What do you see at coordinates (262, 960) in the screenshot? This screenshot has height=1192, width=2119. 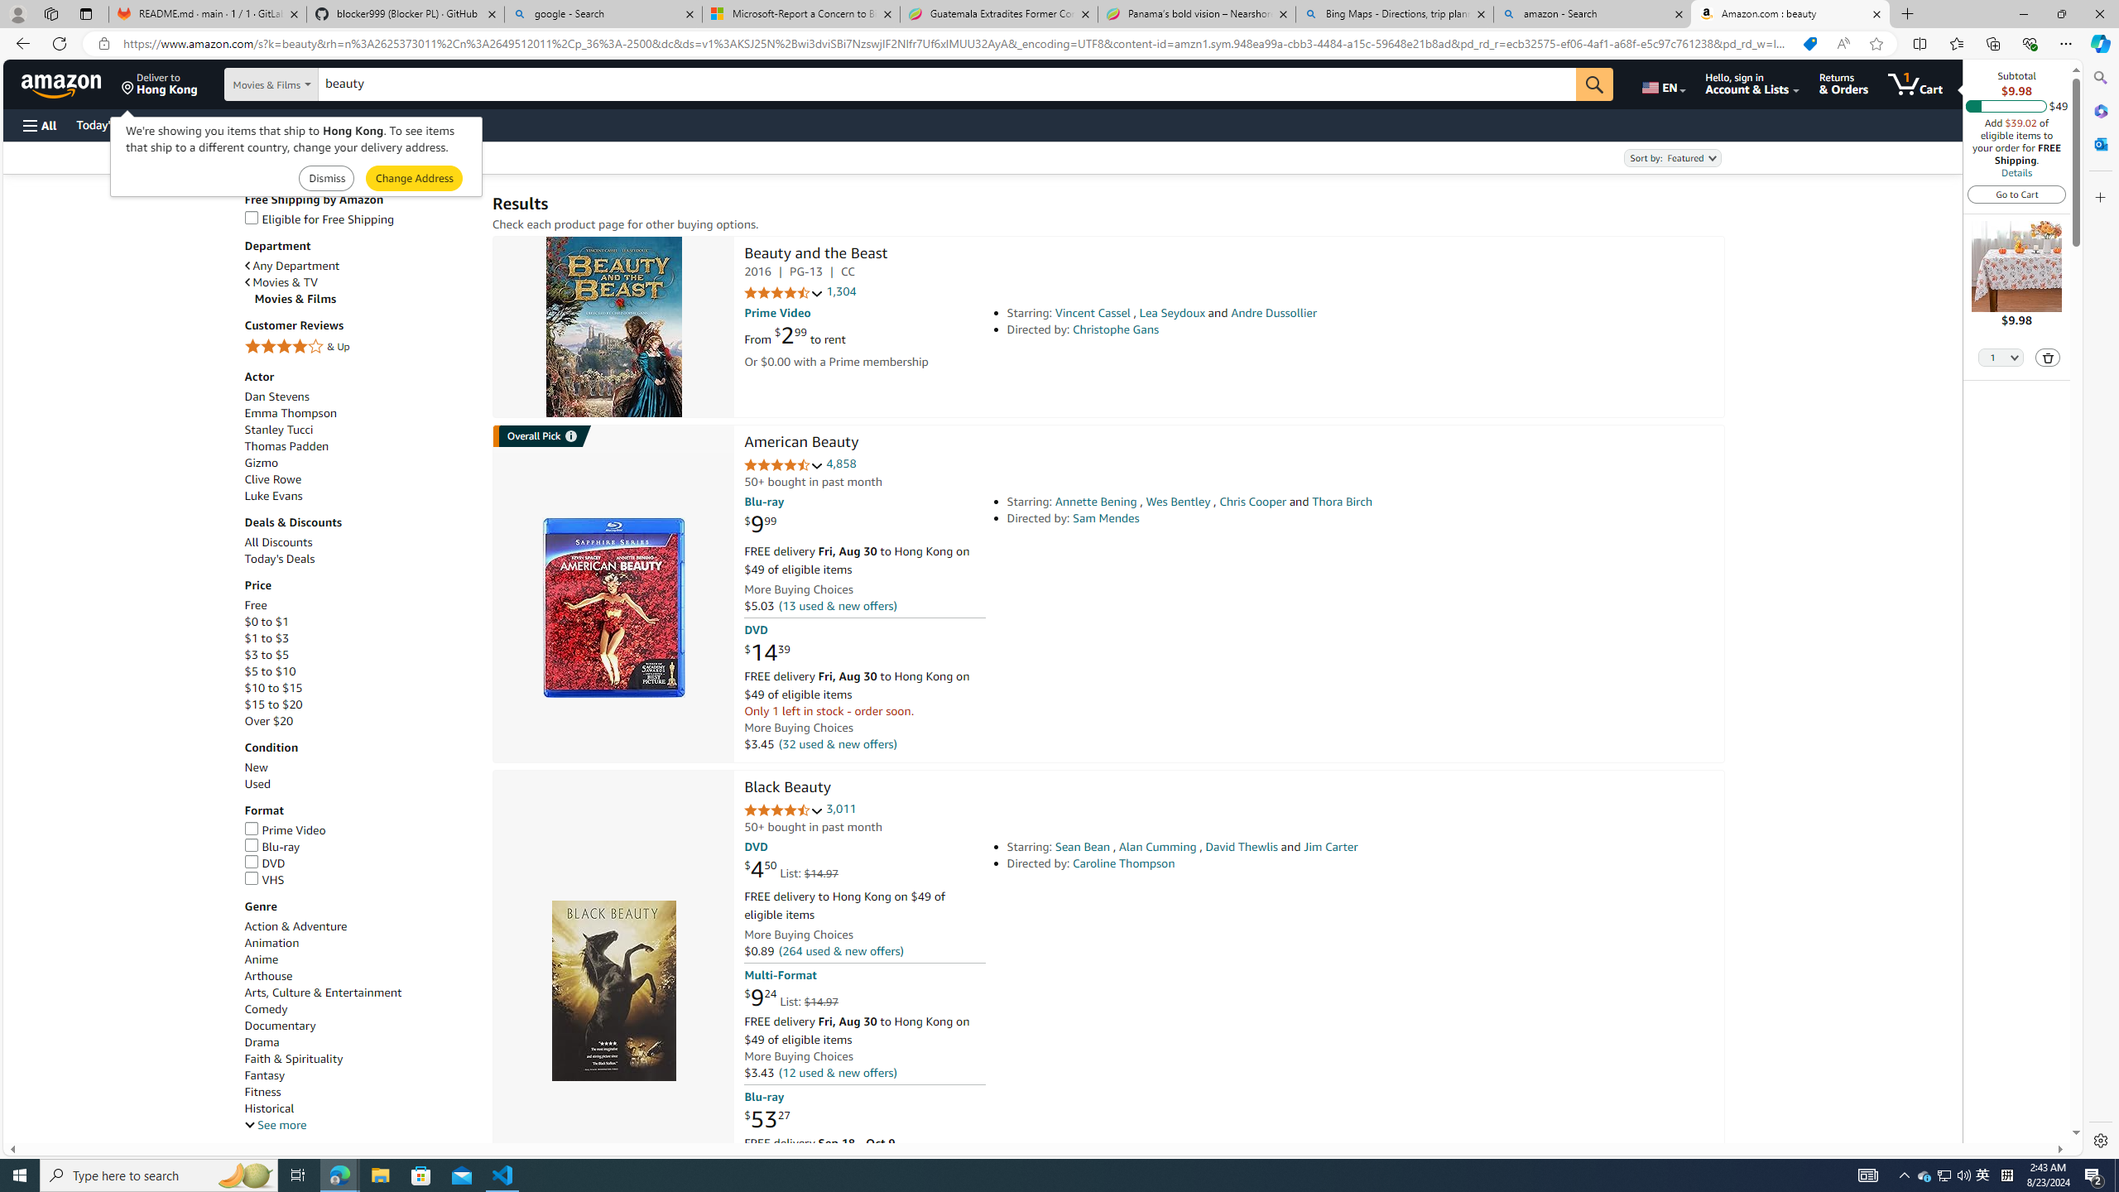 I see `Anime` at bounding box center [262, 960].